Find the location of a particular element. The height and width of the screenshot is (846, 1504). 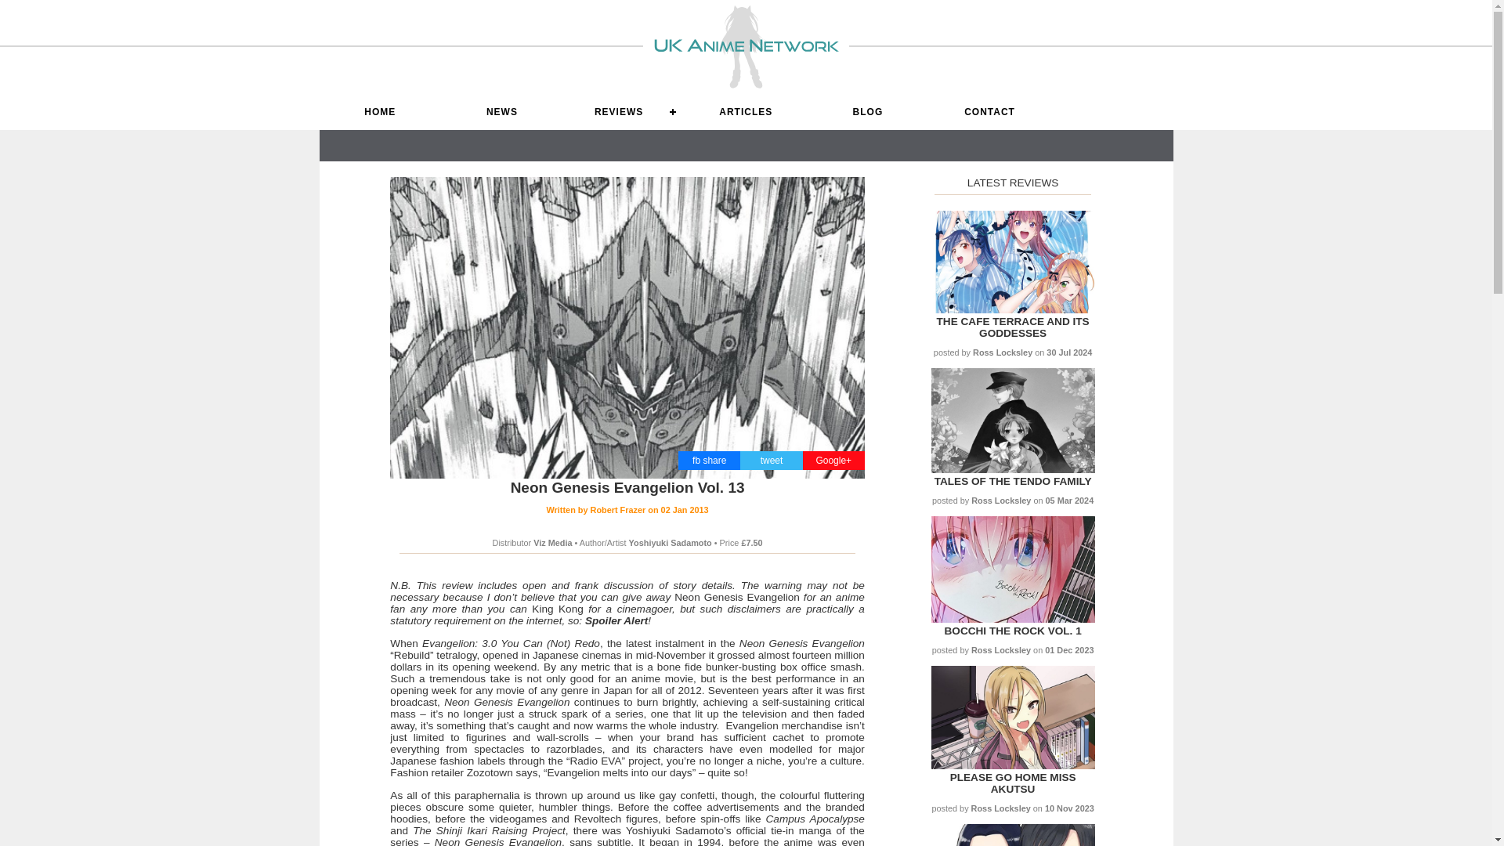

Bocchi The Rock Vol. 1 is located at coordinates (1012, 619).